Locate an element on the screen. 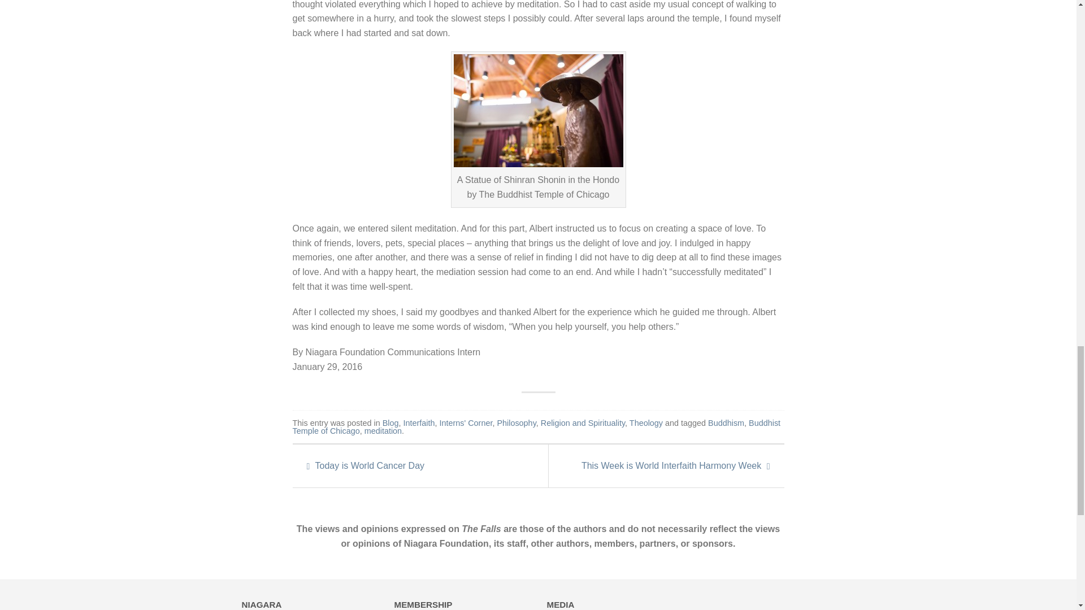  A Statue of Shinran Shonin in the Hondo is located at coordinates (538, 111).